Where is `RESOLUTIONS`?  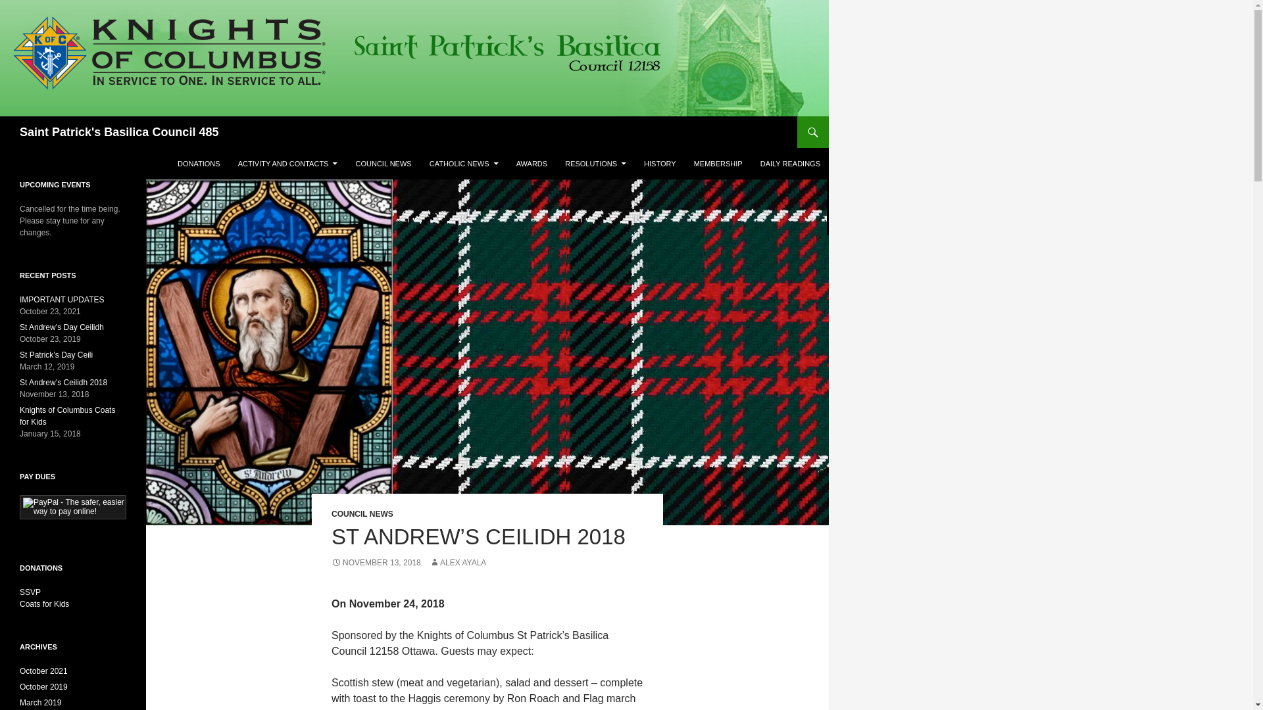
RESOLUTIONS is located at coordinates (595, 163).